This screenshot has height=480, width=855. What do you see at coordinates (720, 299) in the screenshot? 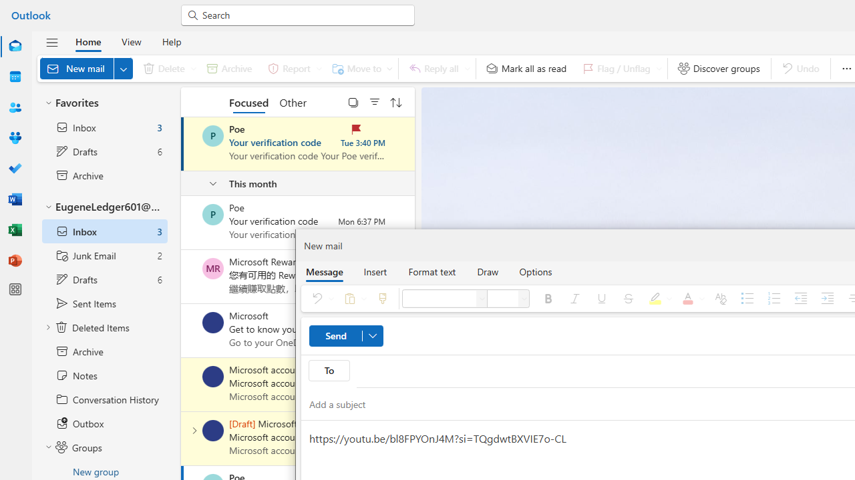
I see `Clear formatting` at bounding box center [720, 299].